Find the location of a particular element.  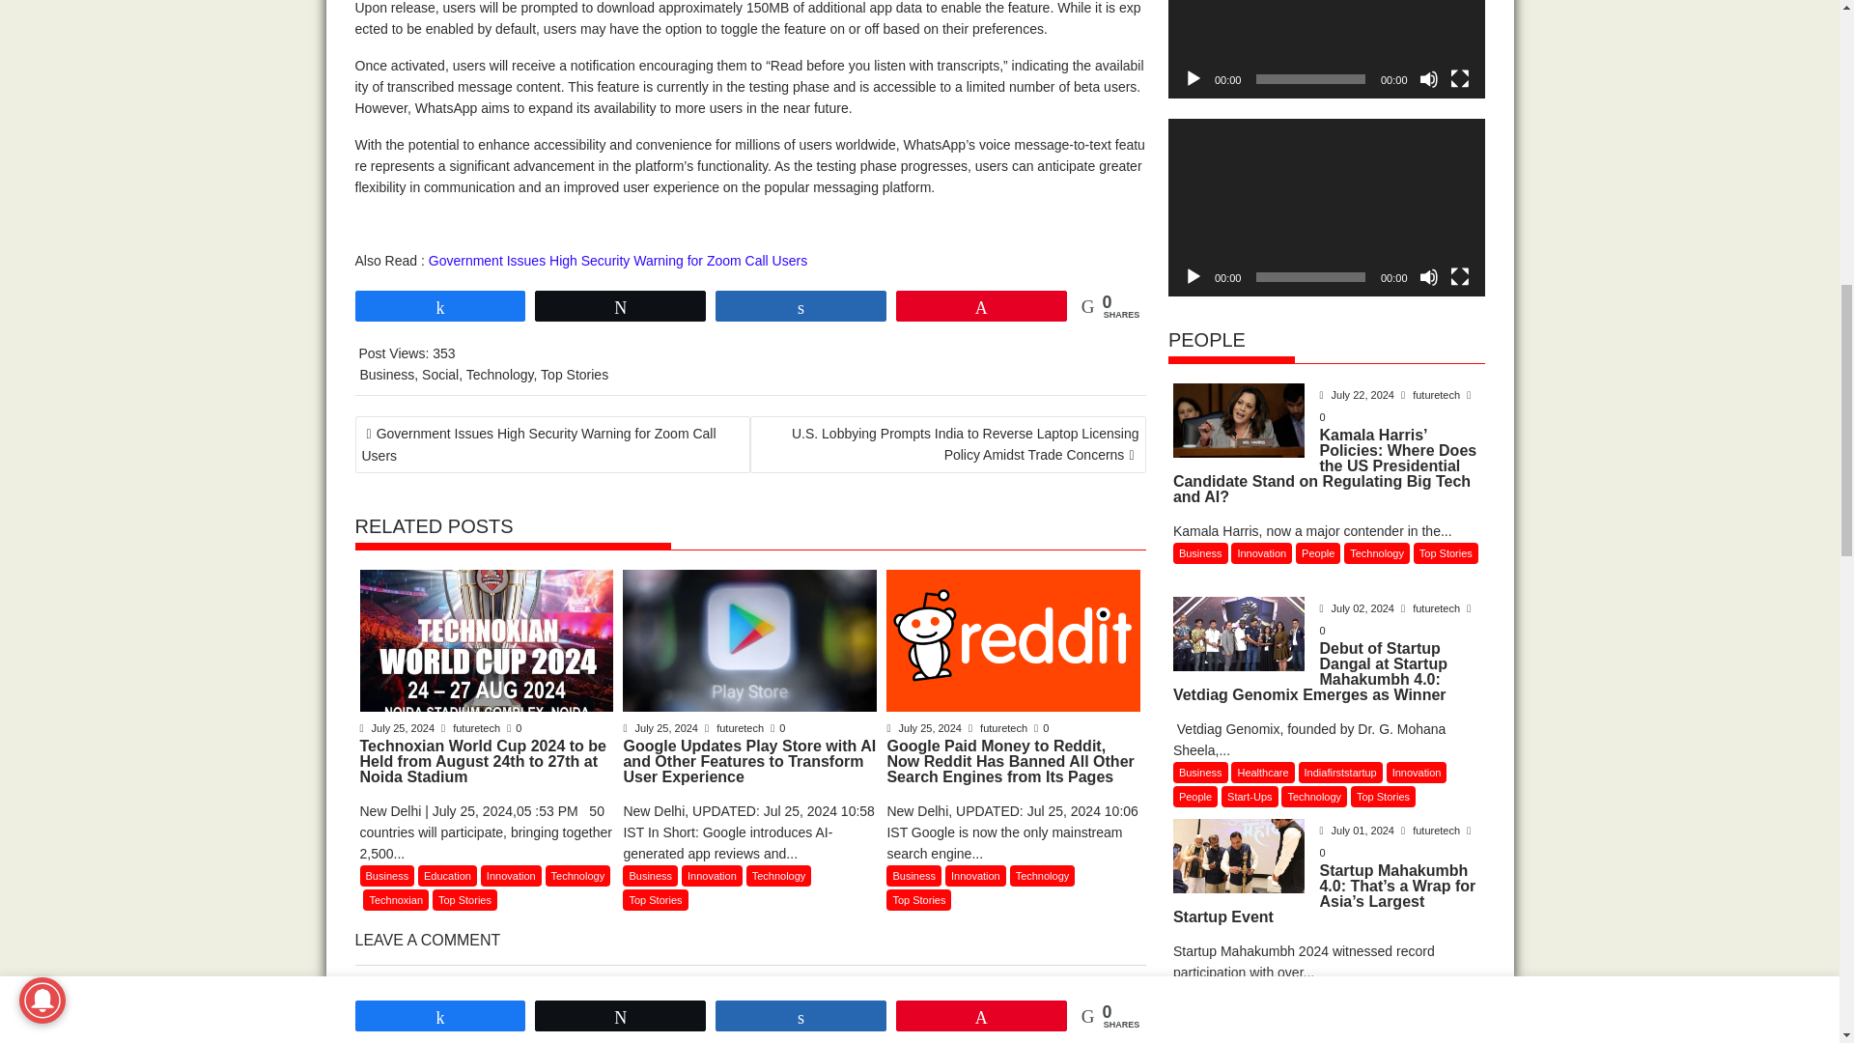

futuretech is located at coordinates (471, 728).